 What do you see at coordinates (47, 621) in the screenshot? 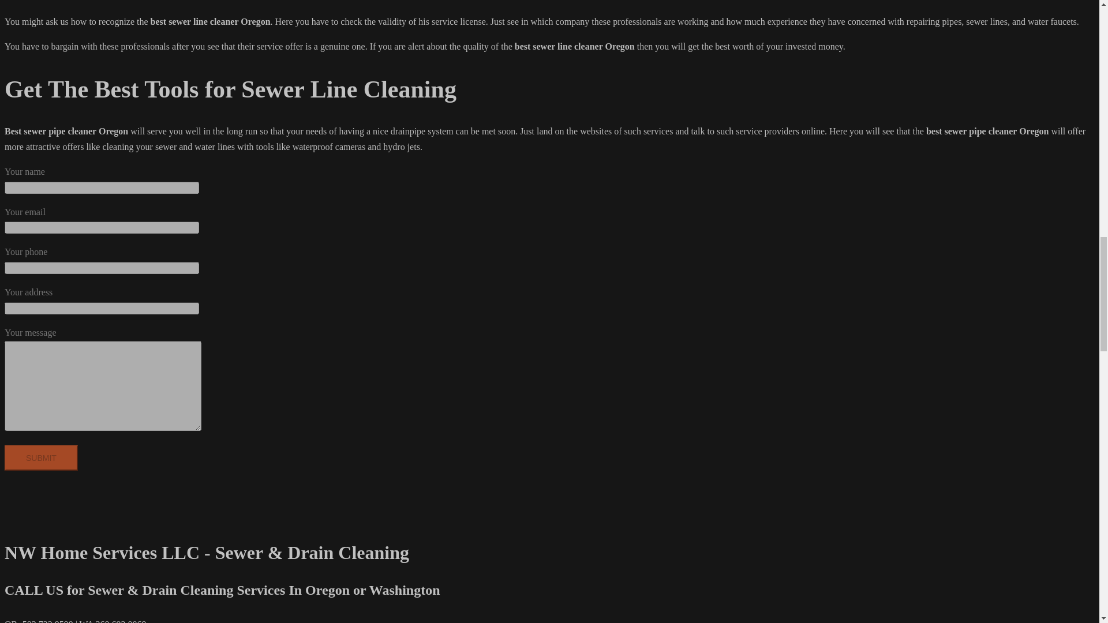
I see `503.722.9599` at bounding box center [47, 621].